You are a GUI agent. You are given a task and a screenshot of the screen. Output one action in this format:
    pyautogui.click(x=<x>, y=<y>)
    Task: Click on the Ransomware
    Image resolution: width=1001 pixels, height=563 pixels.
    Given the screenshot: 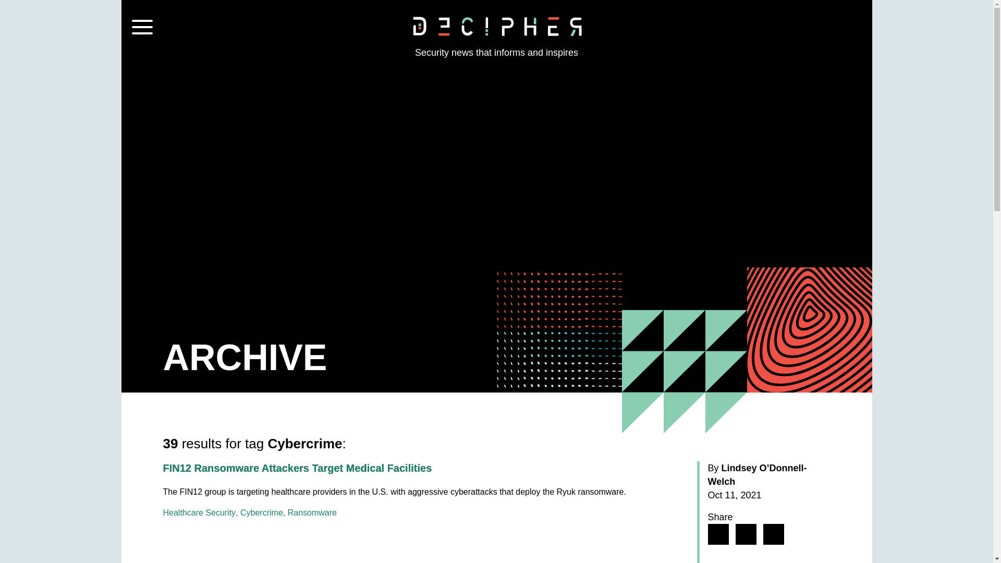 What is the action you would take?
    pyautogui.click(x=312, y=513)
    